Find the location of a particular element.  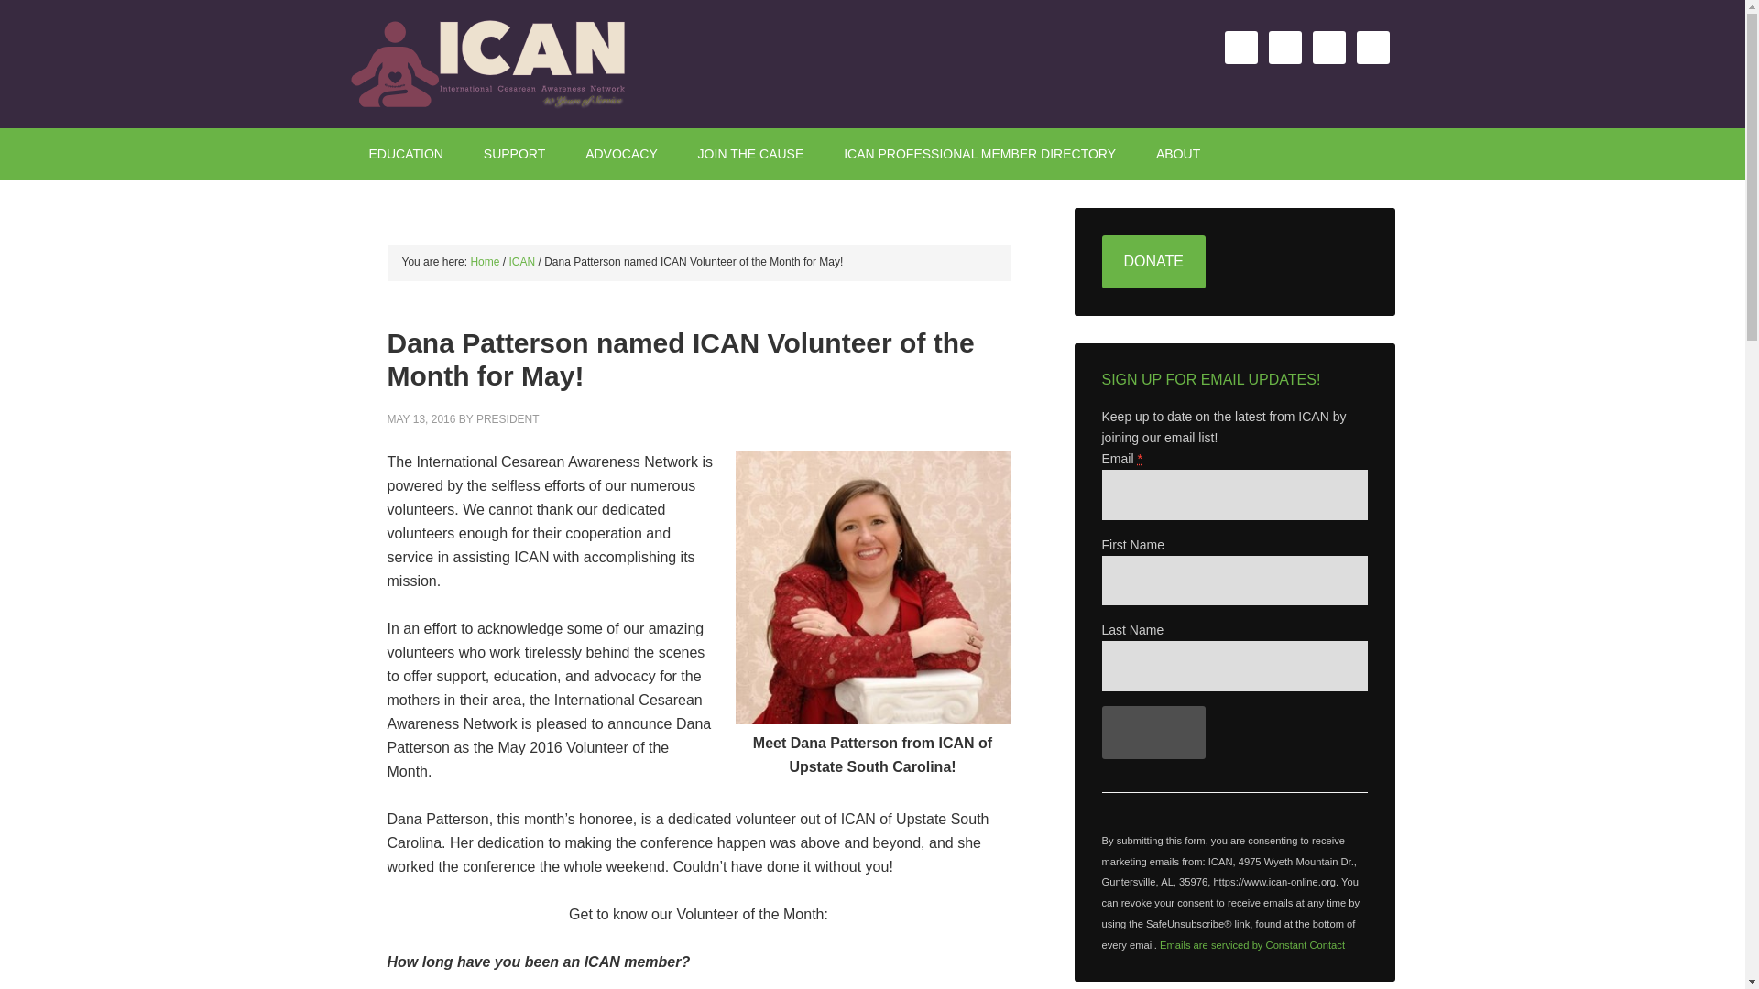

INTERNATIONAL CESAREAN AWARENESS NETWORK is located at coordinates (506, 64).